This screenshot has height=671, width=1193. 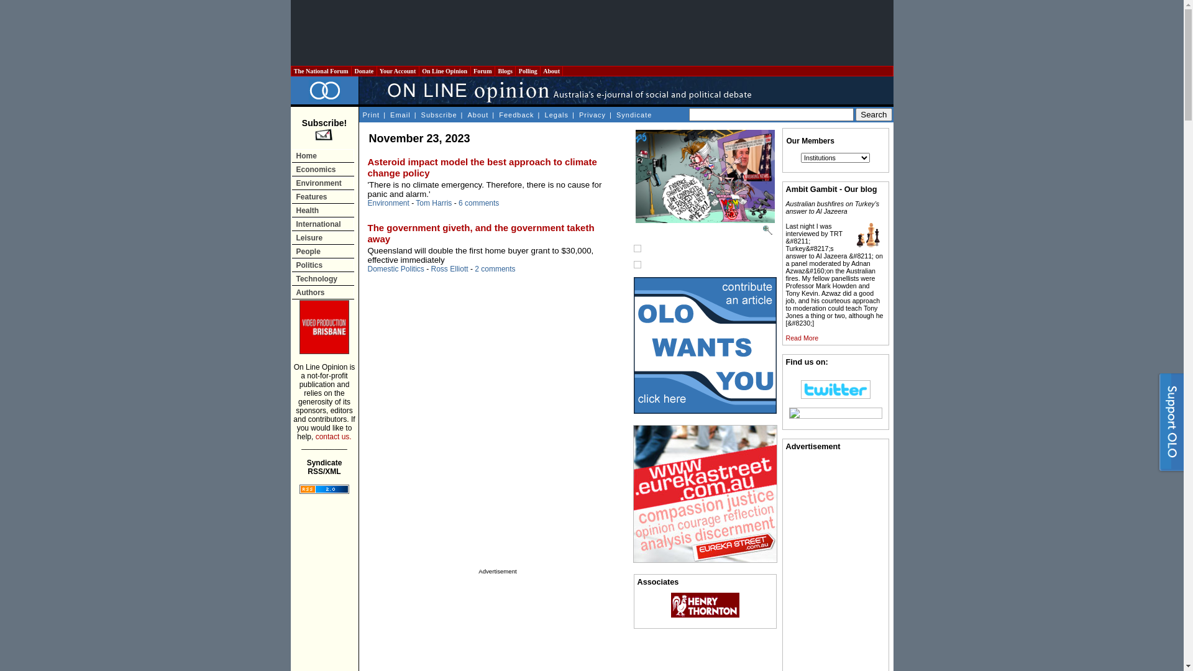 What do you see at coordinates (323, 251) in the screenshot?
I see `People` at bounding box center [323, 251].